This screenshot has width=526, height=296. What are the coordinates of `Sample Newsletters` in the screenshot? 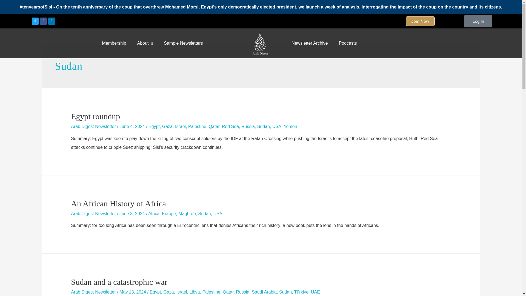 It's located at (183, 43).